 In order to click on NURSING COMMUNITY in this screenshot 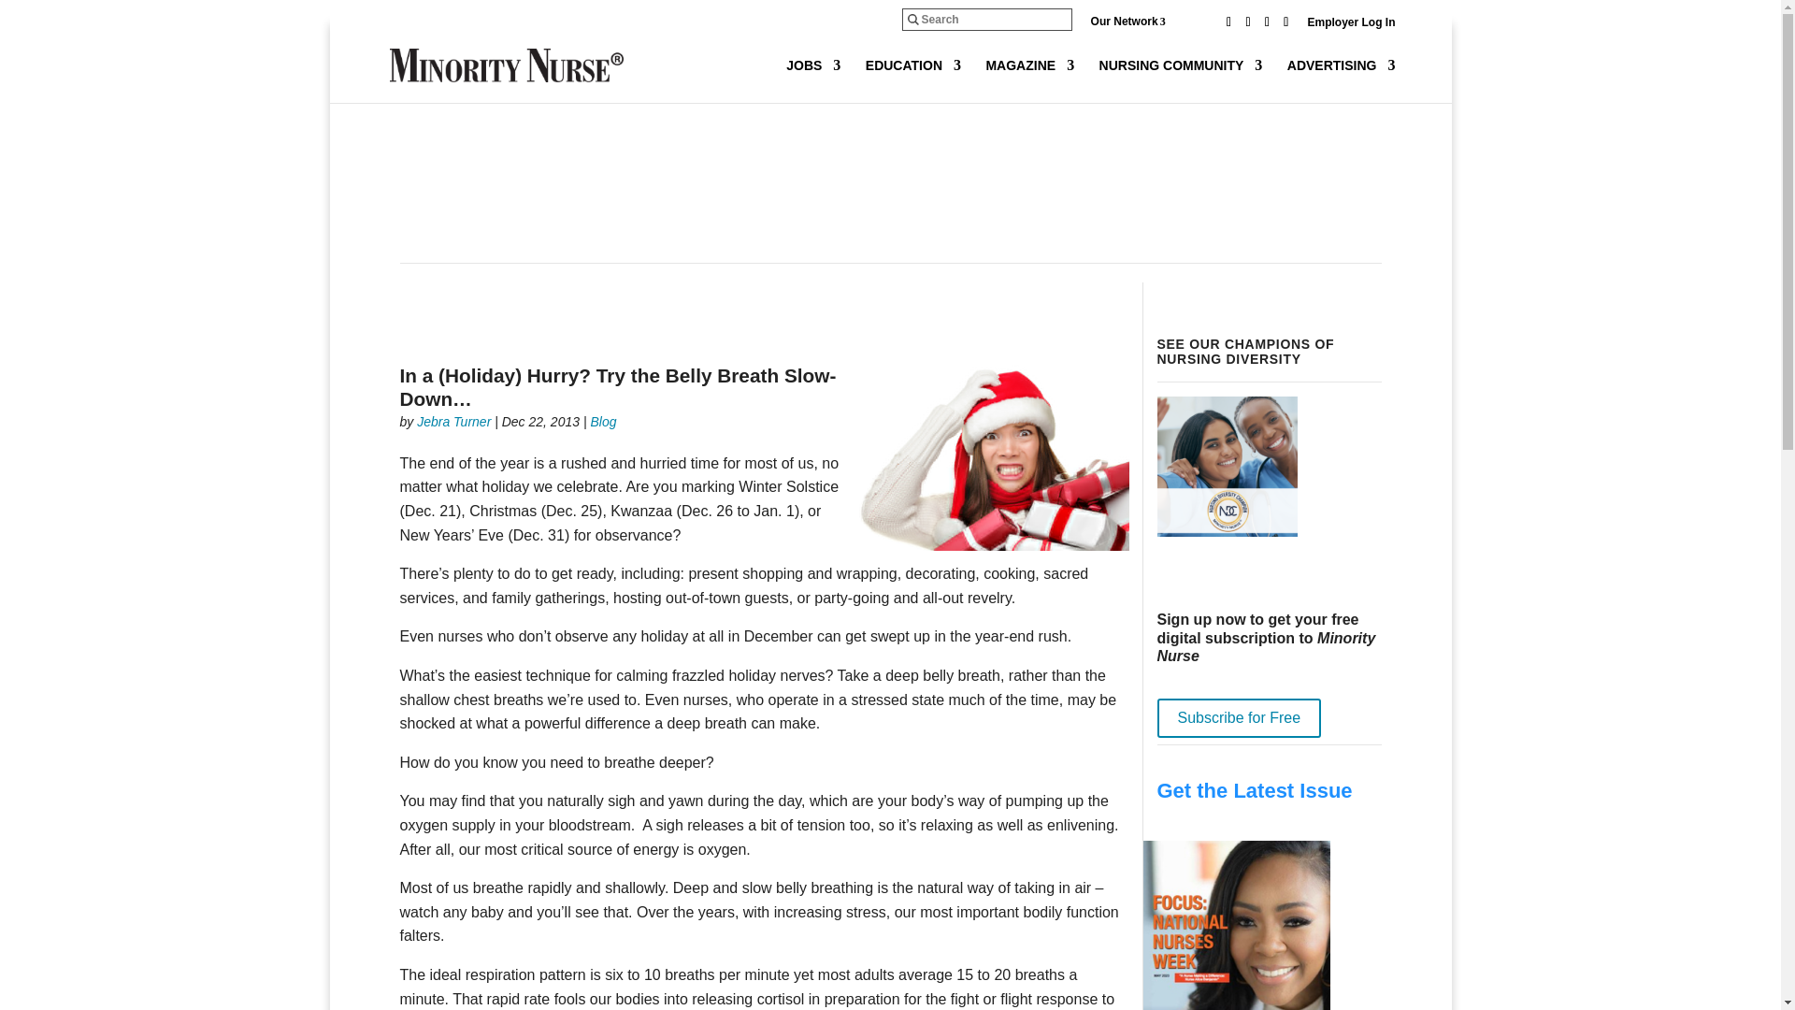, I will do `click(1181, 80)`.